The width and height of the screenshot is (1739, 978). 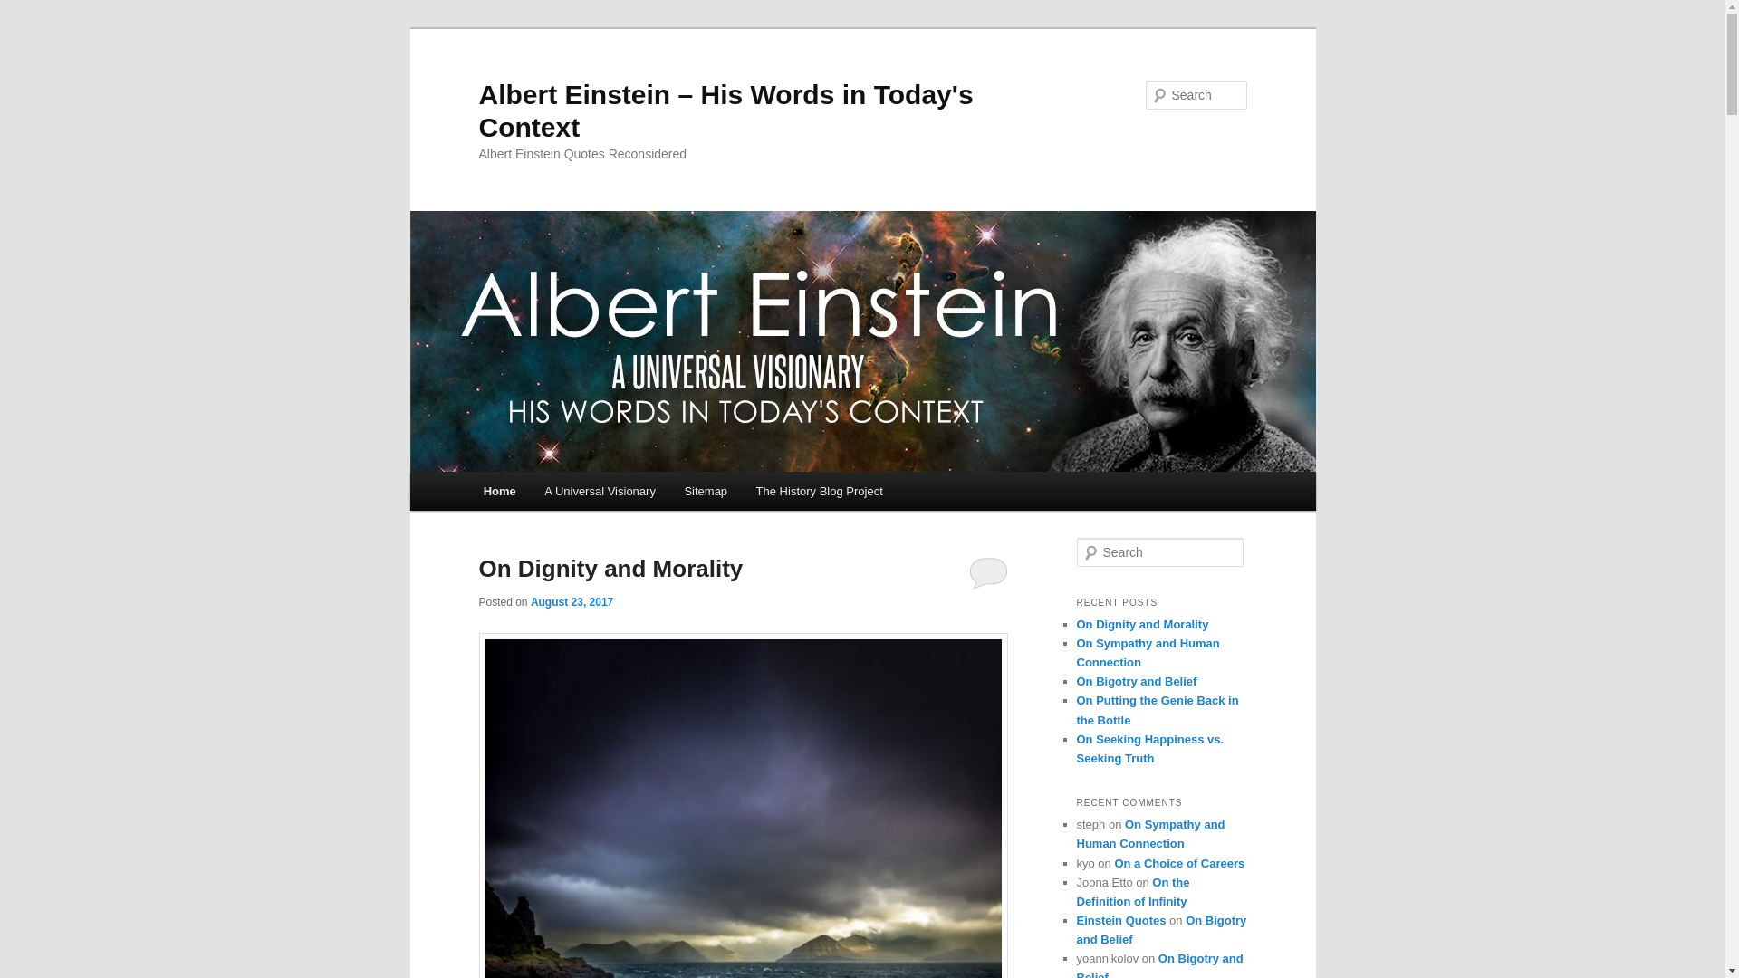 What do you see at coordinates (500, 491) in the screenshot?
I see `Home` at bounding box center [500, 491].